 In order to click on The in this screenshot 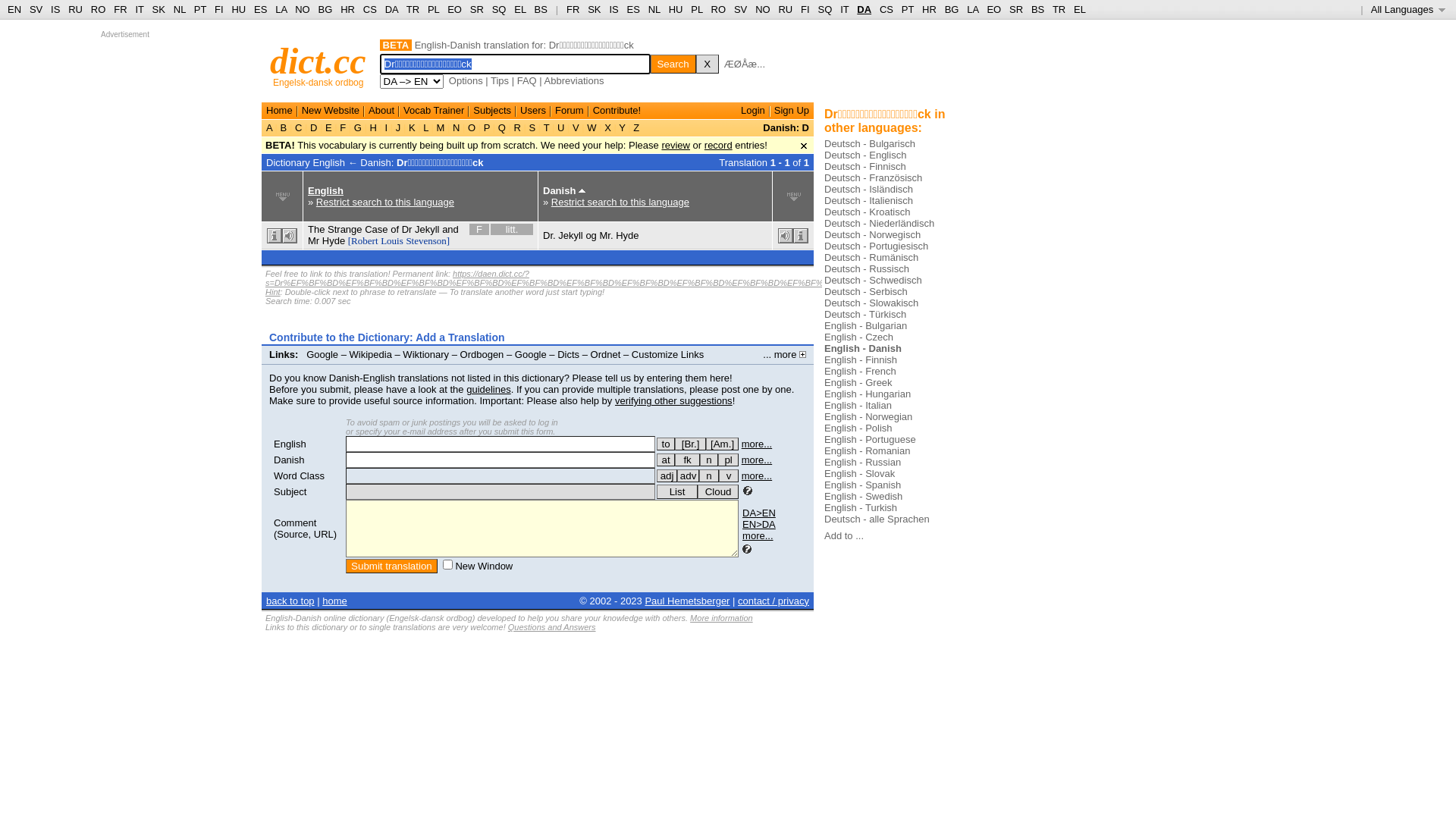, I will do `click(316, 229)`.